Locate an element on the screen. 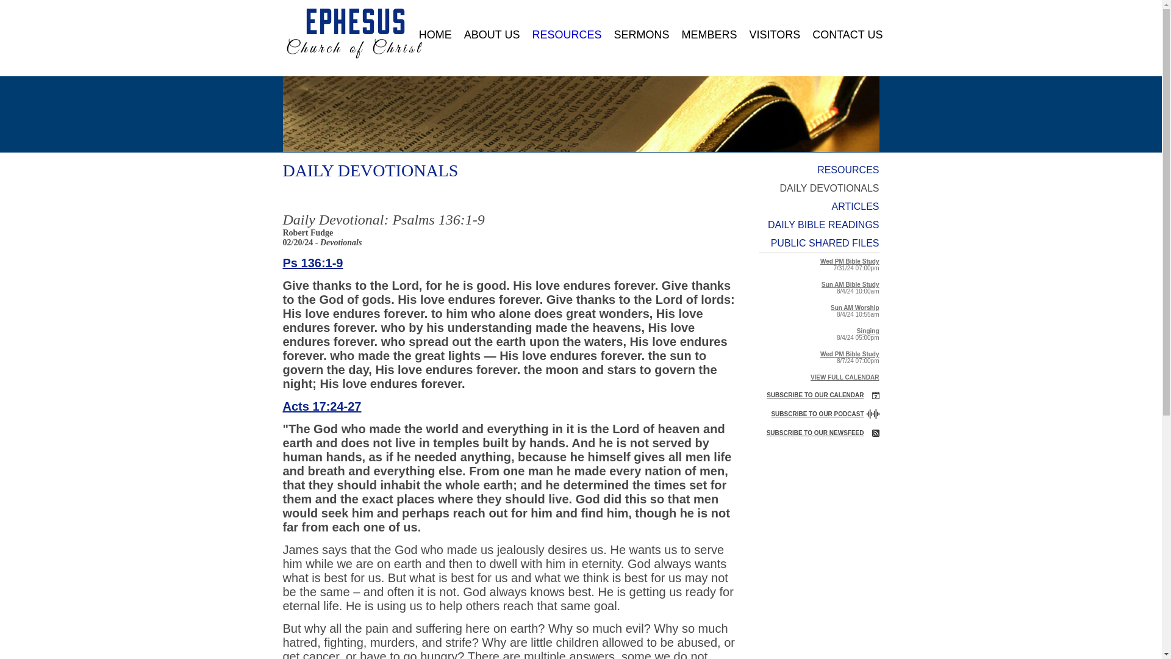 The height and width of the screenshot is (659, 1171). DAILY DEVOTIONALS is located at coordinates (815, 188).